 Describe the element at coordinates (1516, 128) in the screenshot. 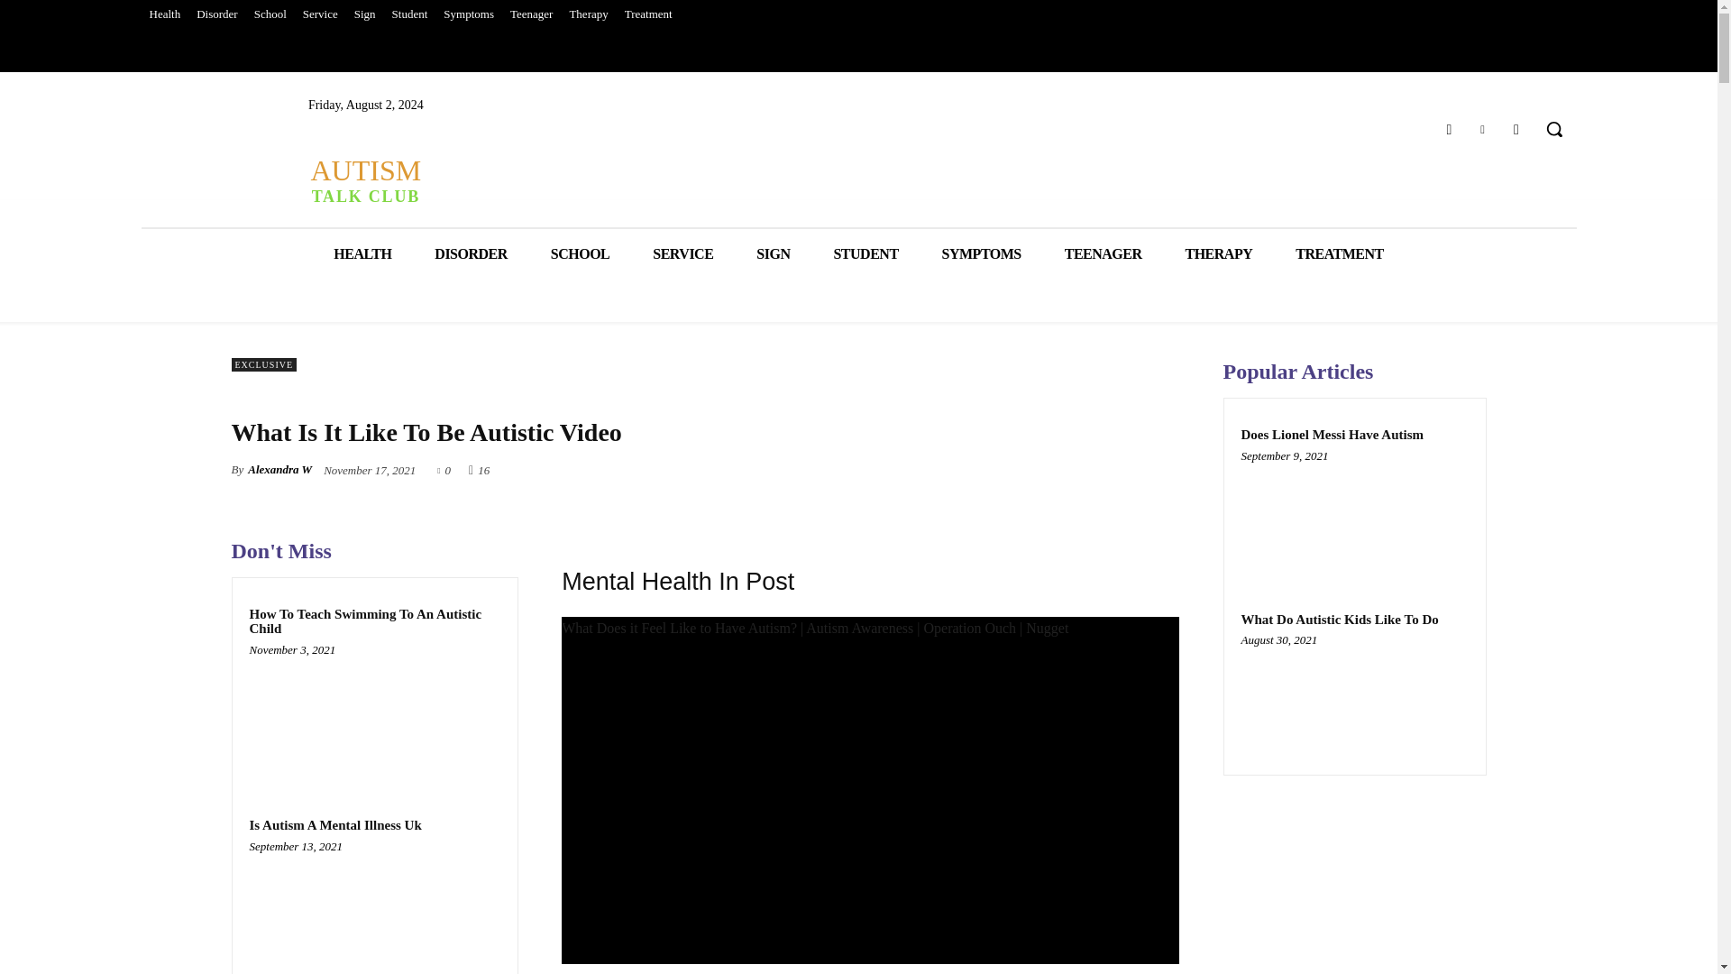

I see `Youtube` at that location.